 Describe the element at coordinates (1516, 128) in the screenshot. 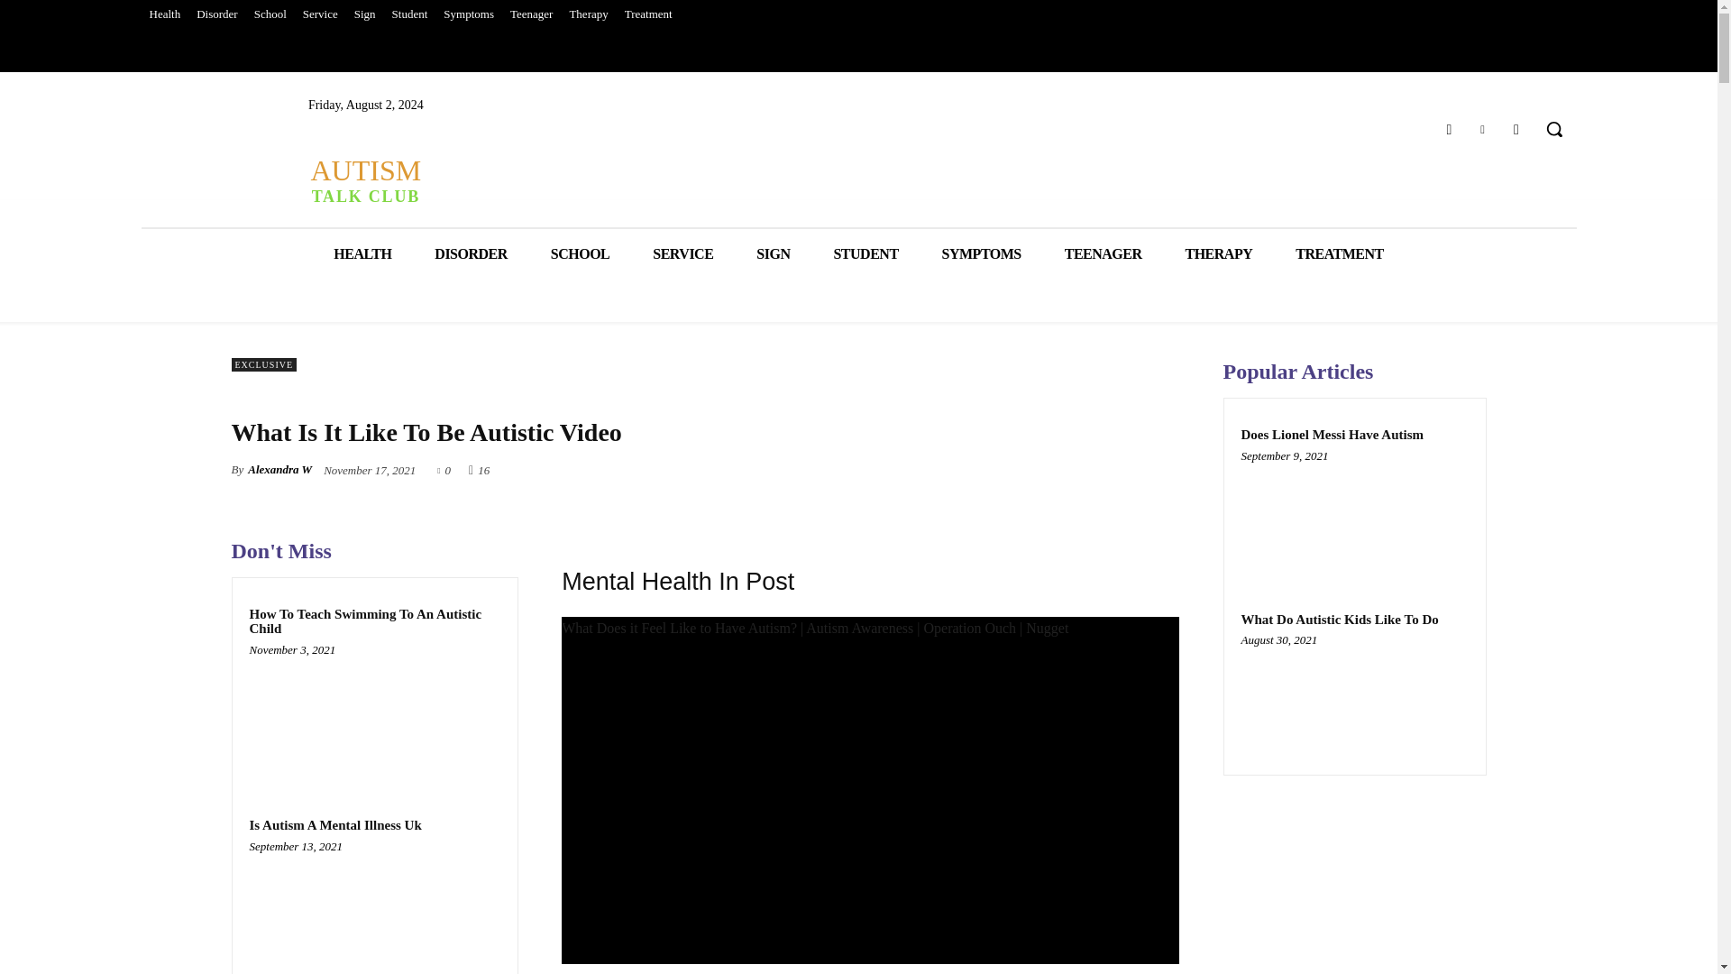

I see `Youtube` at that location.